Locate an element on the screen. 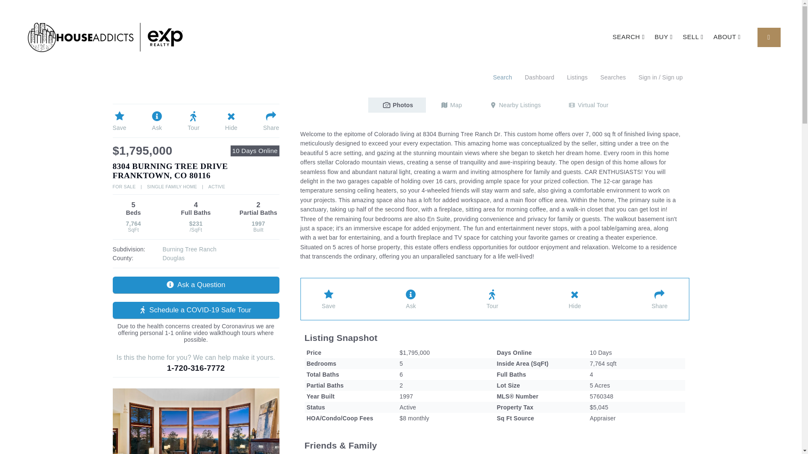  BUTTON ICON is located at coordinates (769, 37).